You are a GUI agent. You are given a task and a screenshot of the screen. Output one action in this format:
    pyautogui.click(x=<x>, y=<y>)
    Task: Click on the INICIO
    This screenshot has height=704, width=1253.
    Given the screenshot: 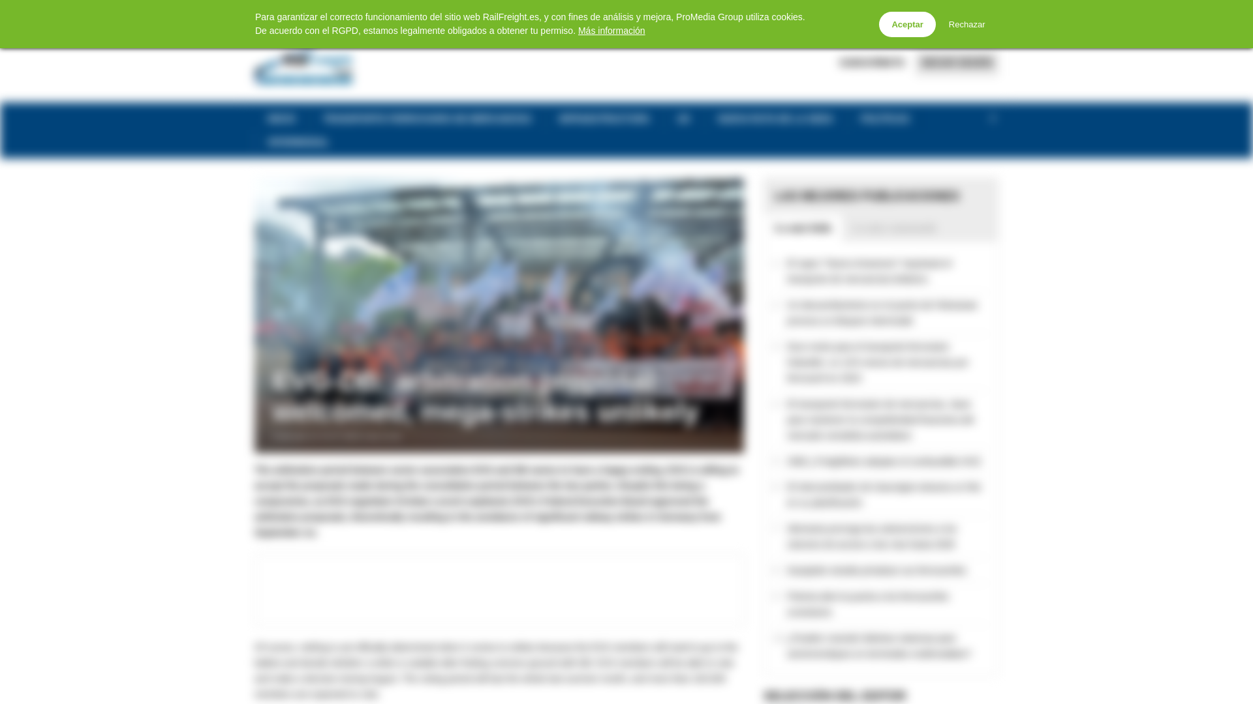 What is the action you would take?
    pyautogui.click(x=282, y=119)
    